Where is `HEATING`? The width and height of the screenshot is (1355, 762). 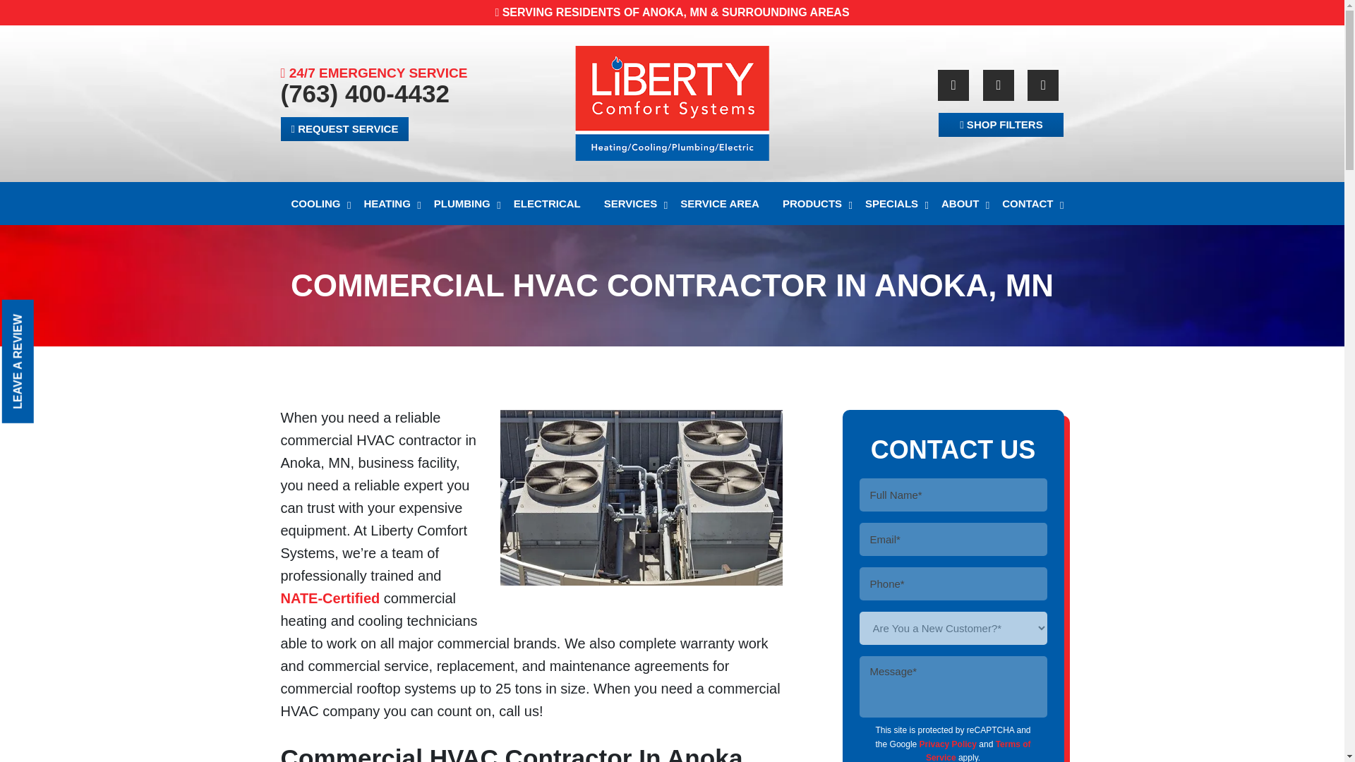
HEATING is located at coordinates (386, 203).